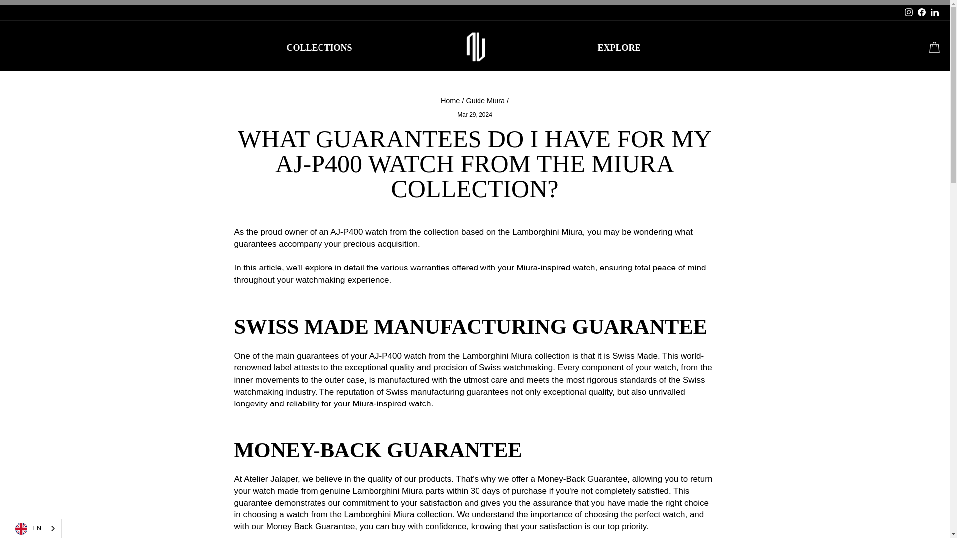  I want to click on EXPLORE, so click(618, 48).